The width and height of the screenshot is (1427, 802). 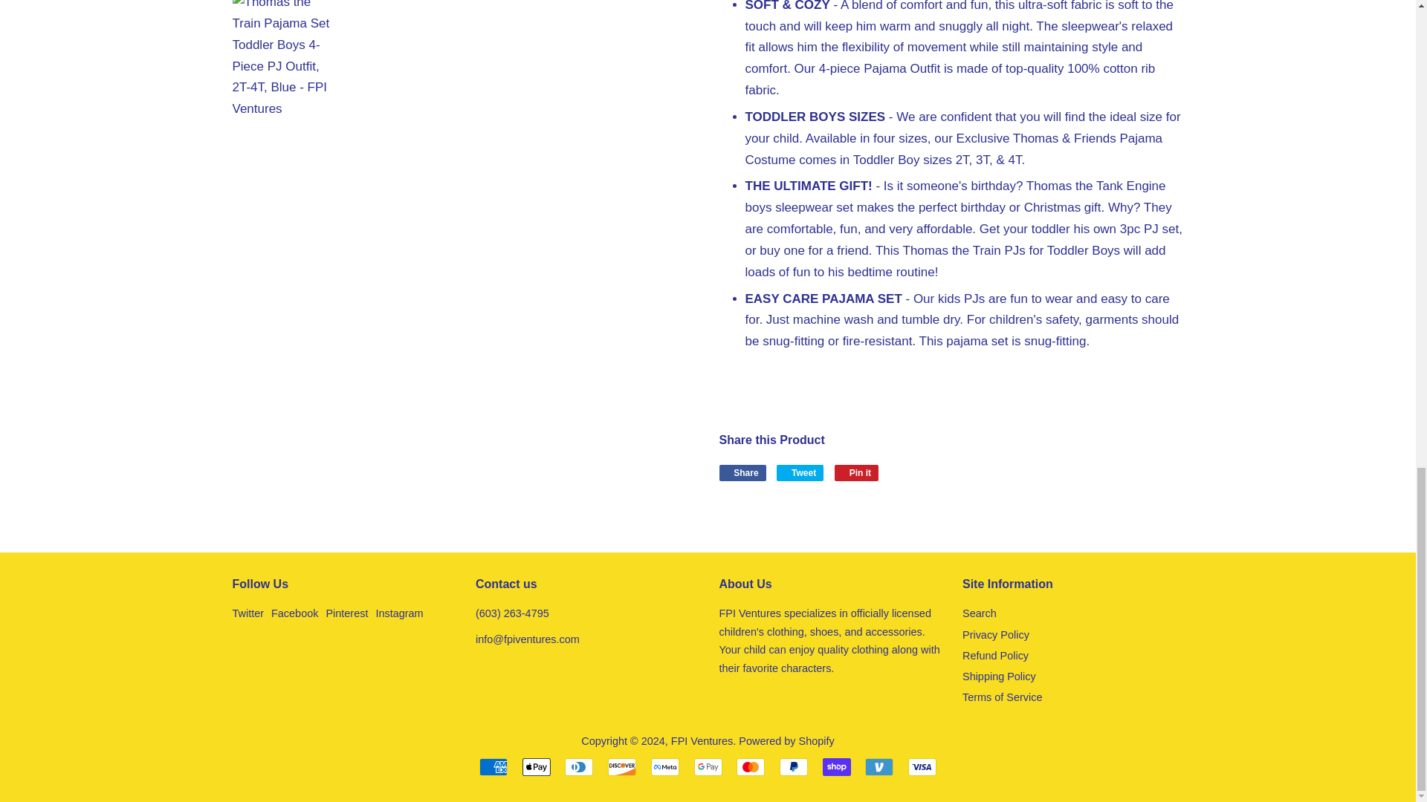 I want to click on Share on Facebook, so click(x=742, y=473).